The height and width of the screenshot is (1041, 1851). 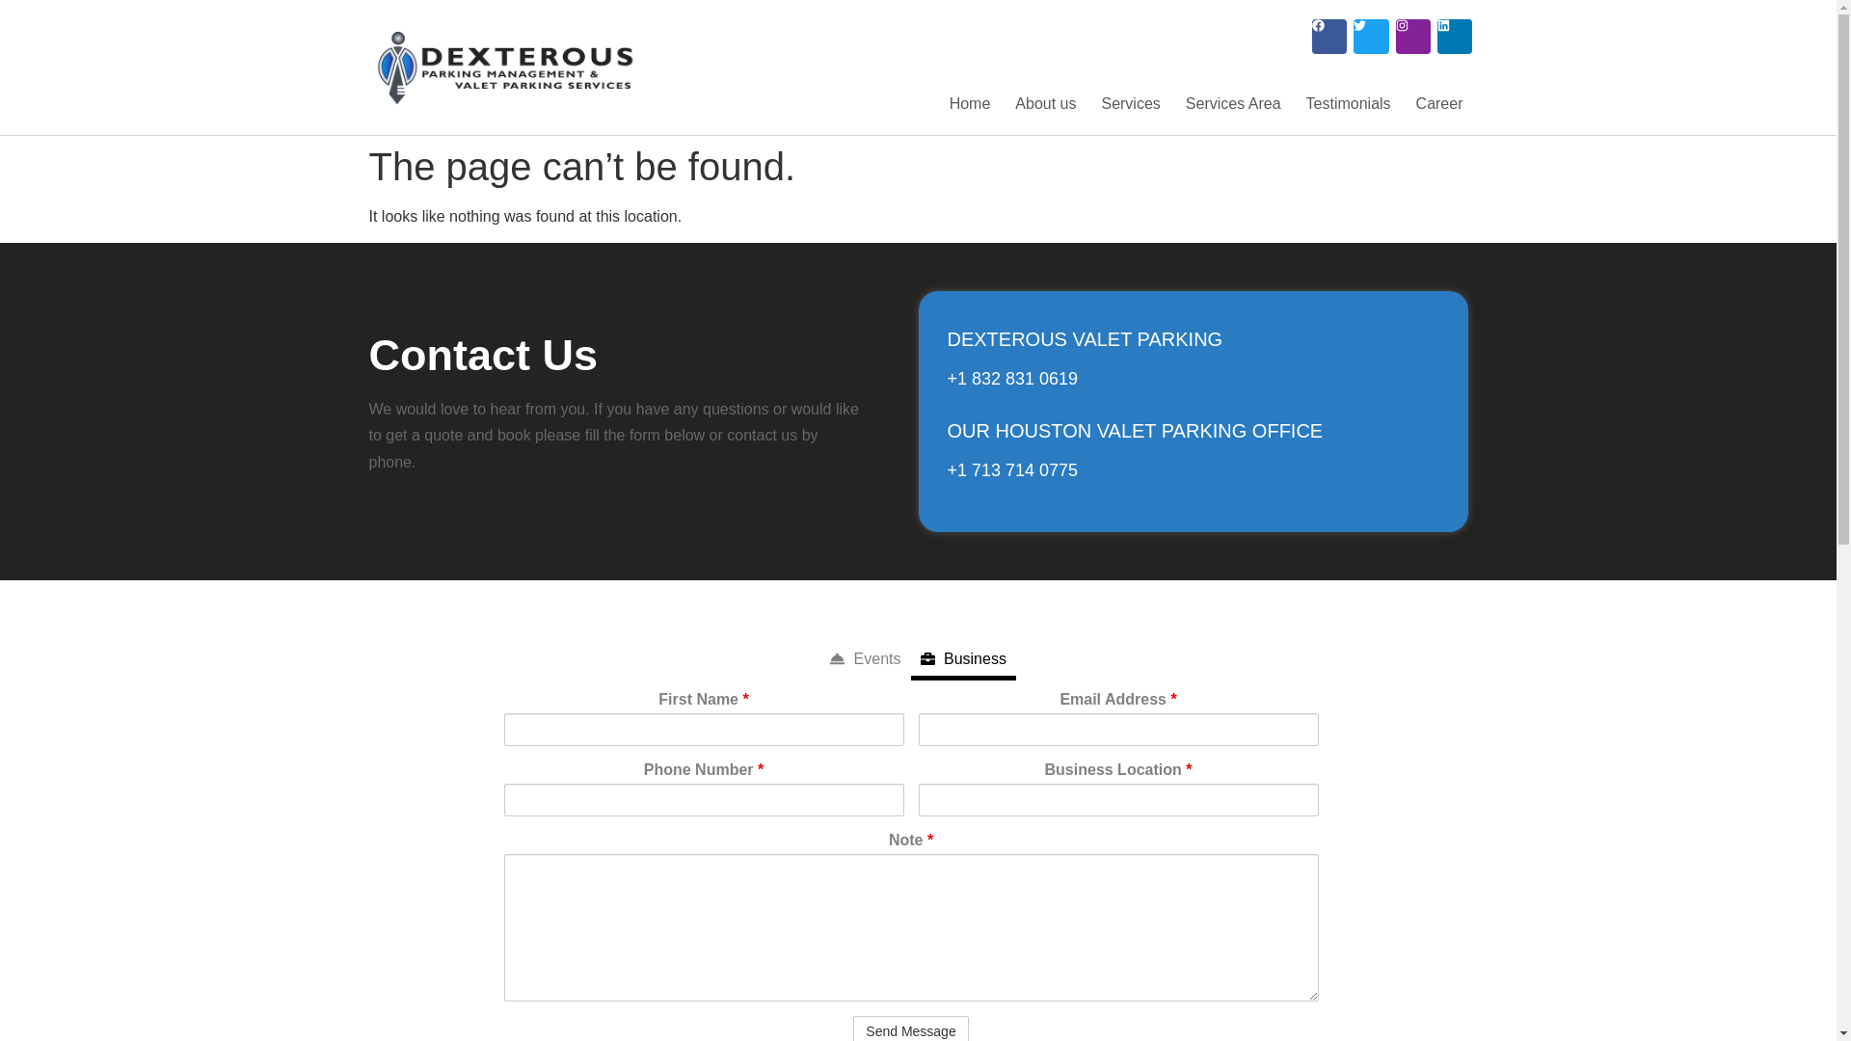 What do you see at coordinates (910, 1028) in the screenshot?
I see `Send Message` at bounding box center [910, 1028].